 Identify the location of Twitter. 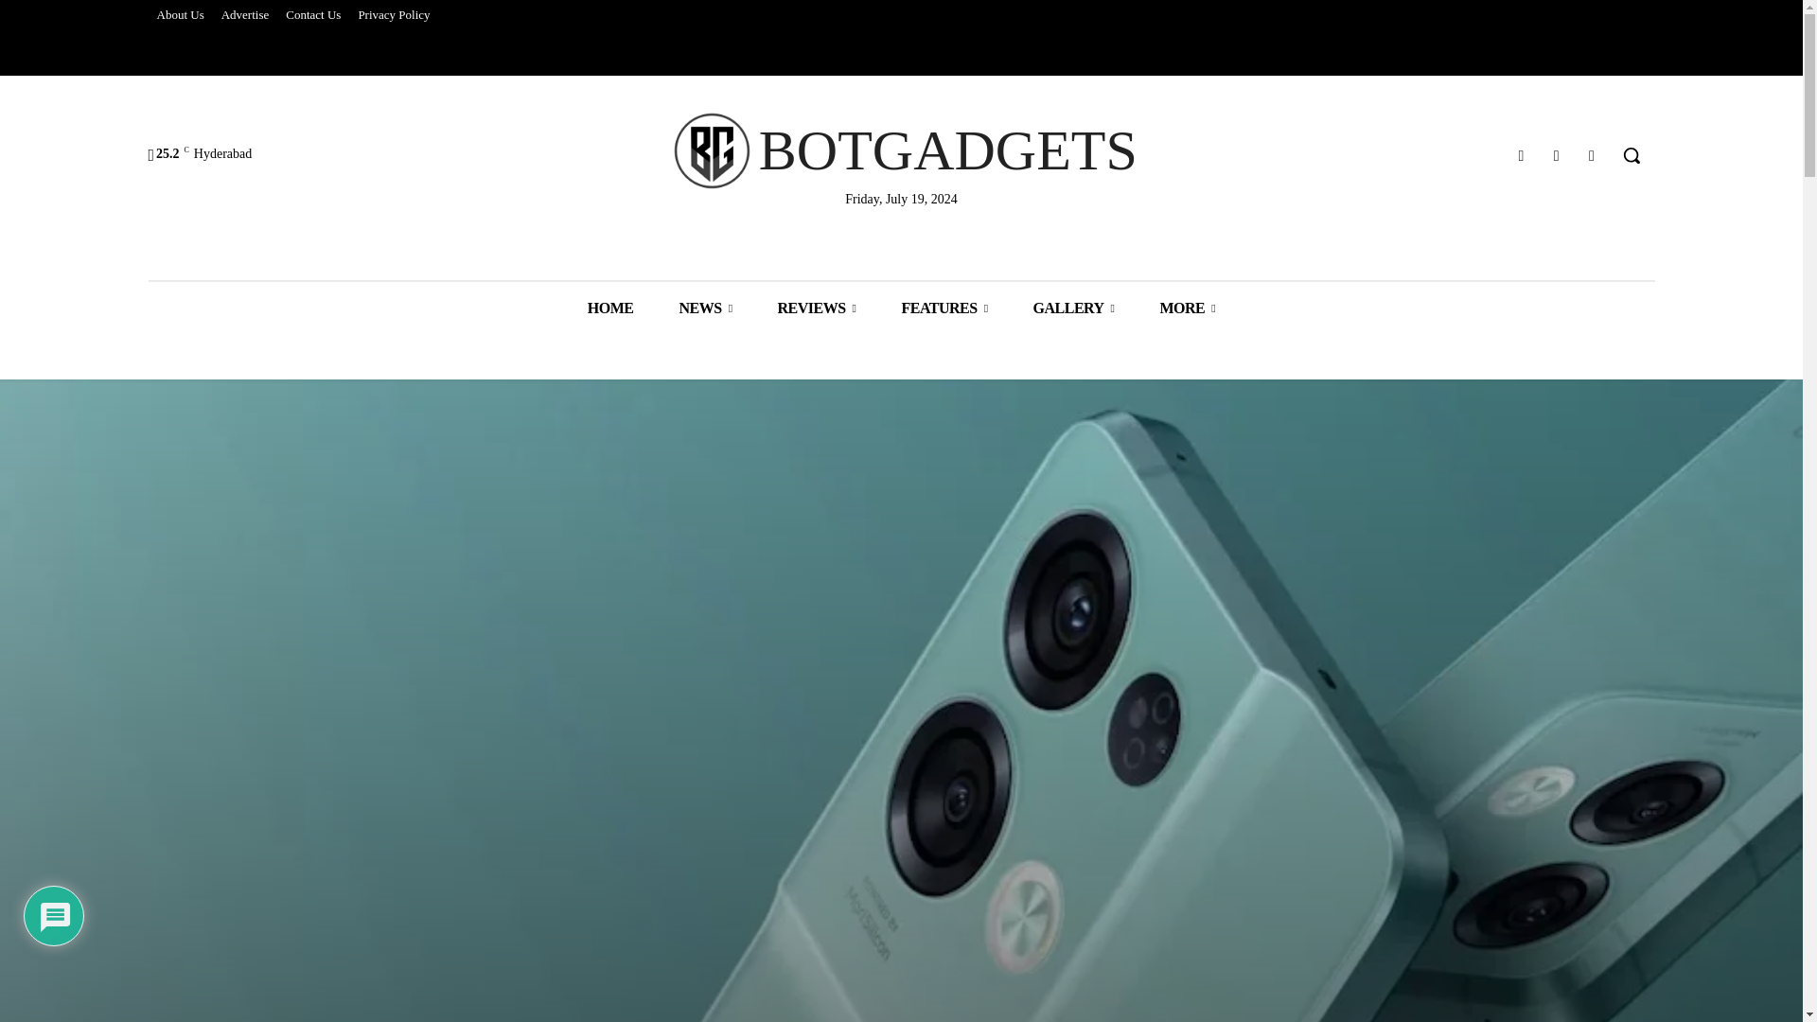
(1556, 155).